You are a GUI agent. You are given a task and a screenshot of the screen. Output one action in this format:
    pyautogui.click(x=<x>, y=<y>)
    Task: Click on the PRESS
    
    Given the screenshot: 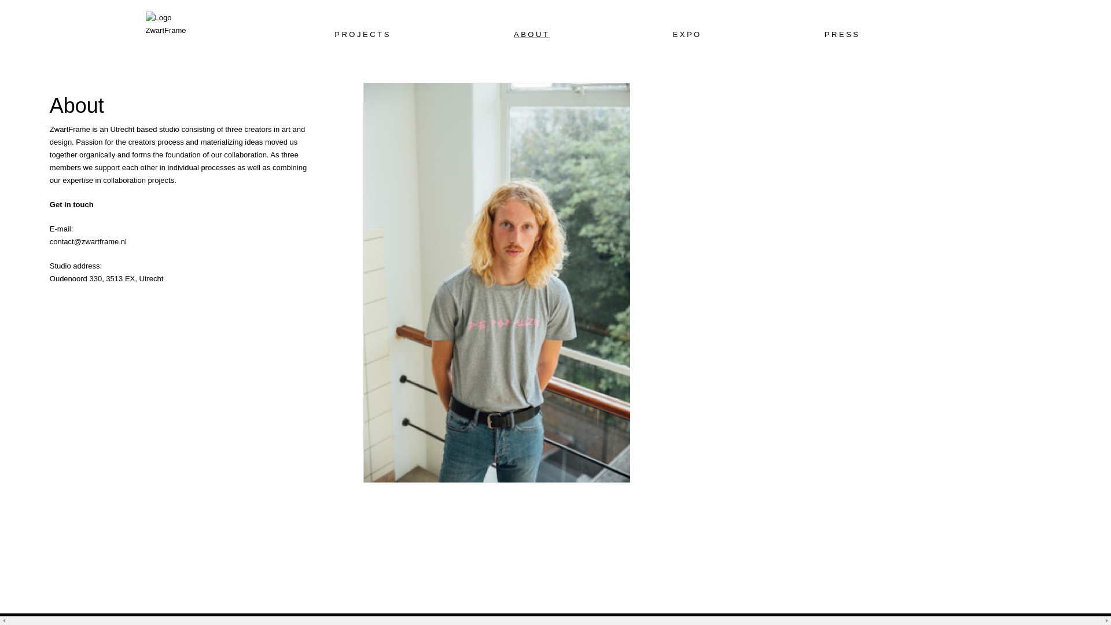 What is the action you would take?
    pyautogui.click(x=837, y=35)
    